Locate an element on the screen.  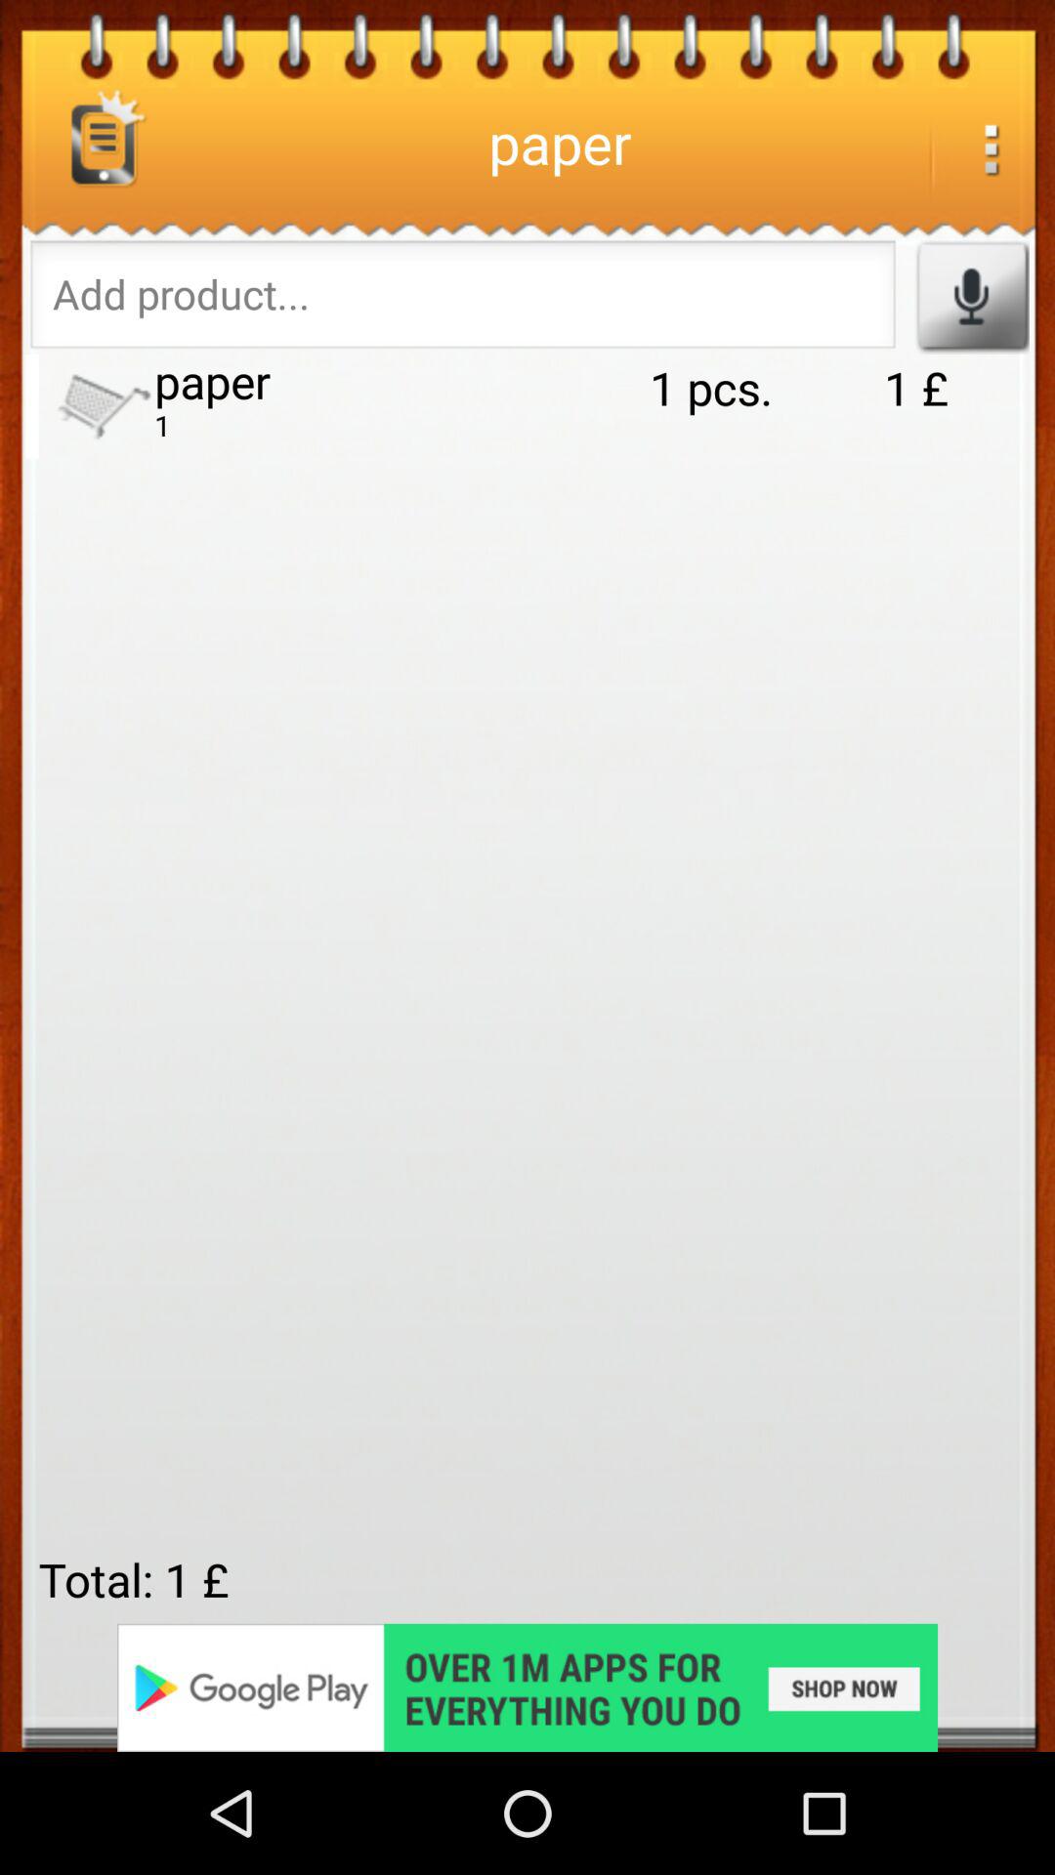
open advertisement is located at coordinates (527, 1687).